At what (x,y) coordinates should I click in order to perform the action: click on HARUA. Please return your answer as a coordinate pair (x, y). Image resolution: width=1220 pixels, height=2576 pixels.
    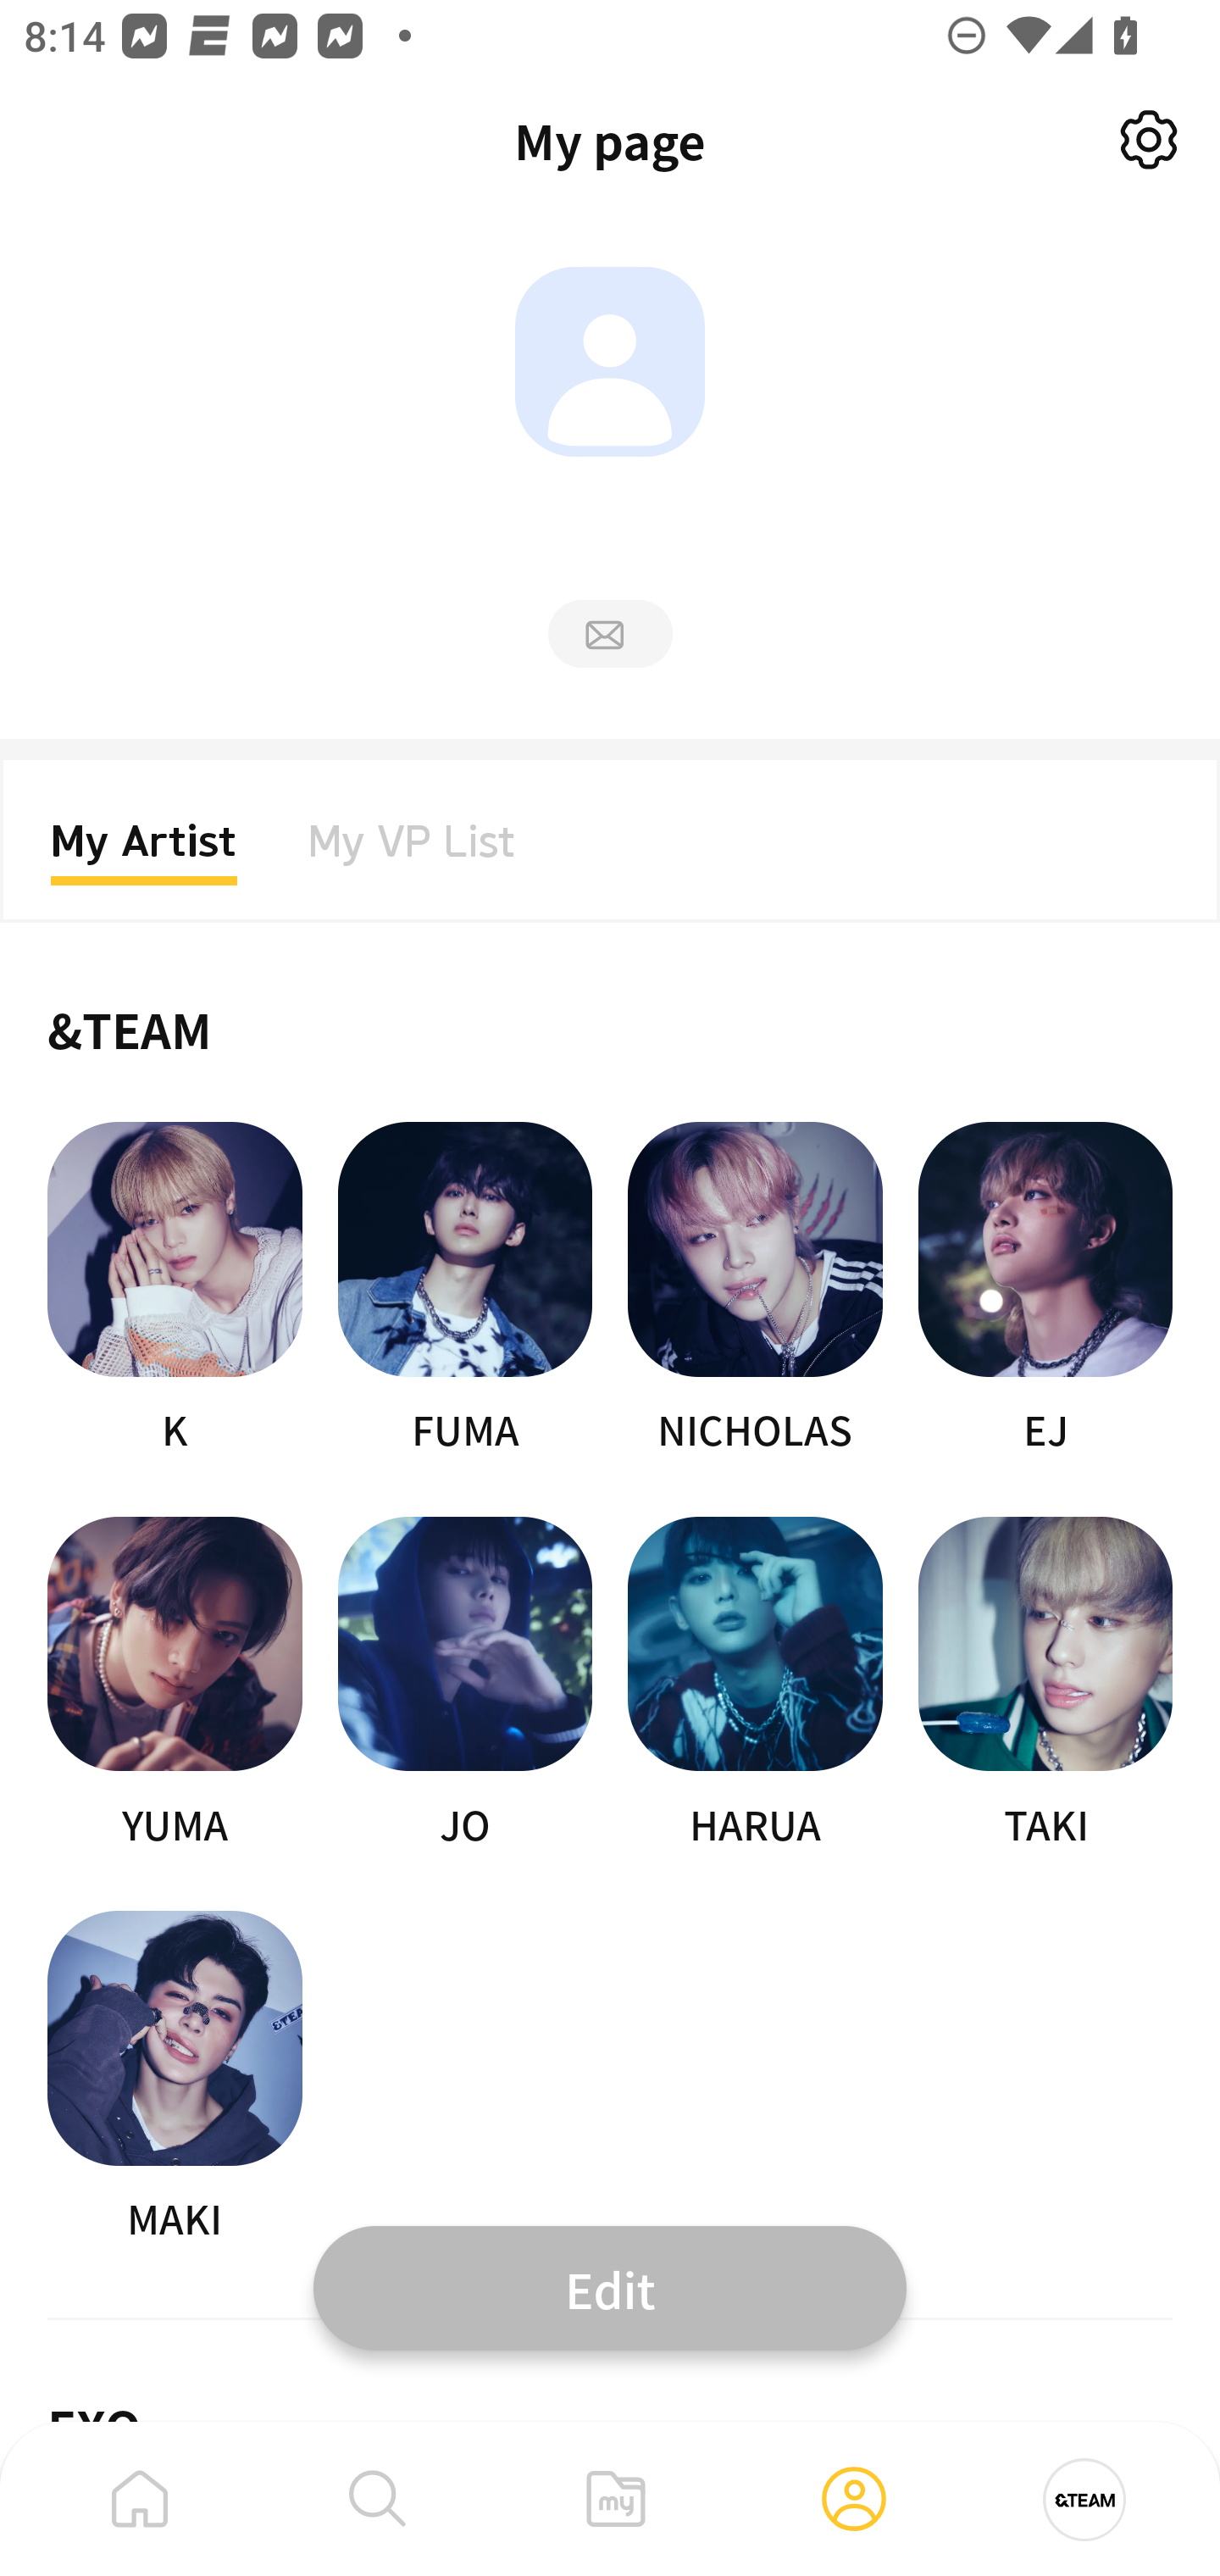
    Looking at the image, I should click on (756, 1685).